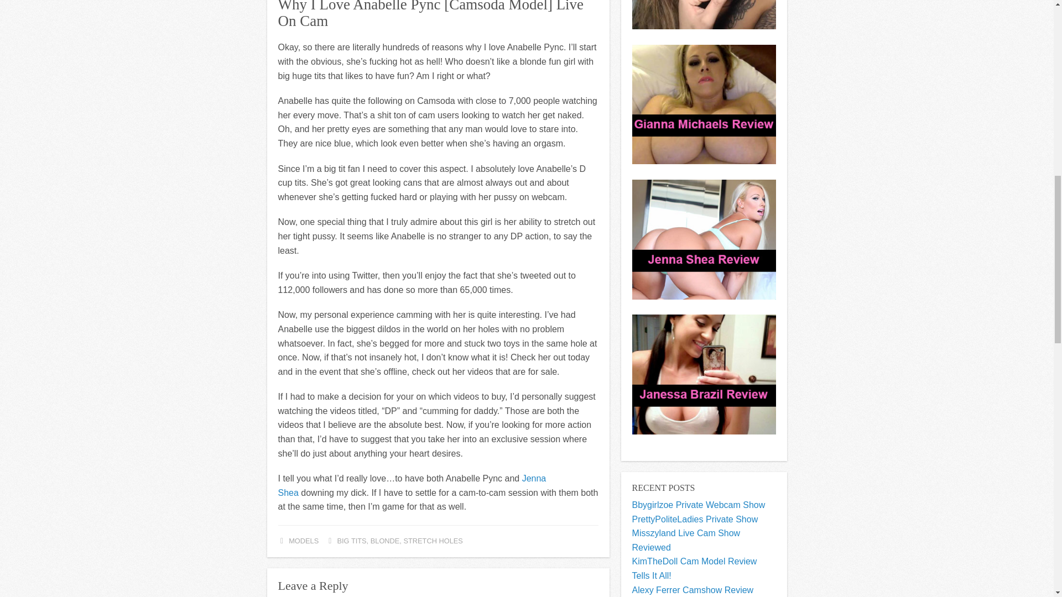 This screenshot has height=597, width=1062. I want to click on Bbygirlzoe Private Webcam Show, so click(699, 505).